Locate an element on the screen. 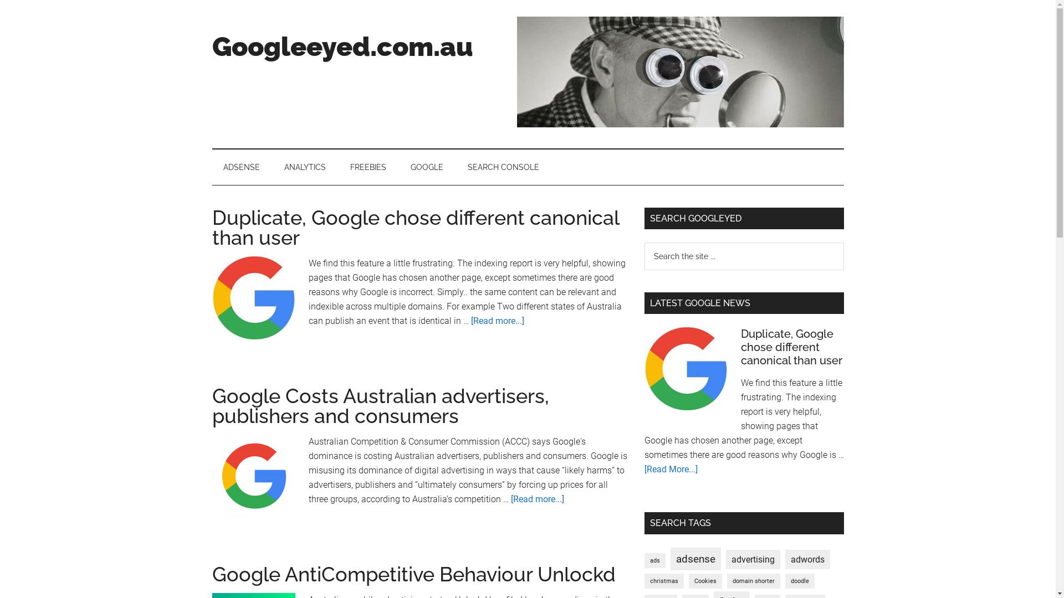  FREEBIES is located at coordinates (368, 167).